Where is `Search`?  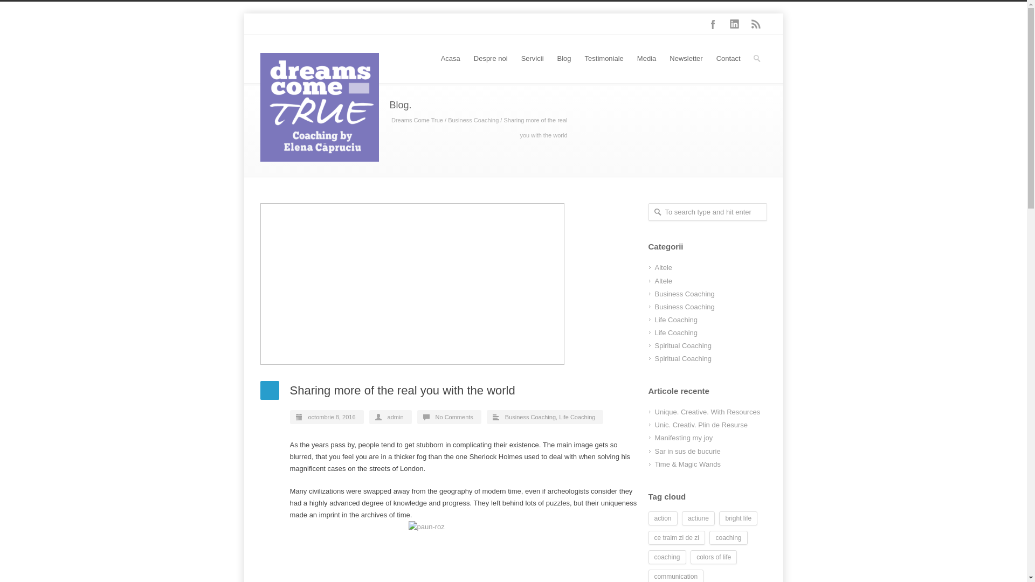 Search is located at coordinates (9, 8).